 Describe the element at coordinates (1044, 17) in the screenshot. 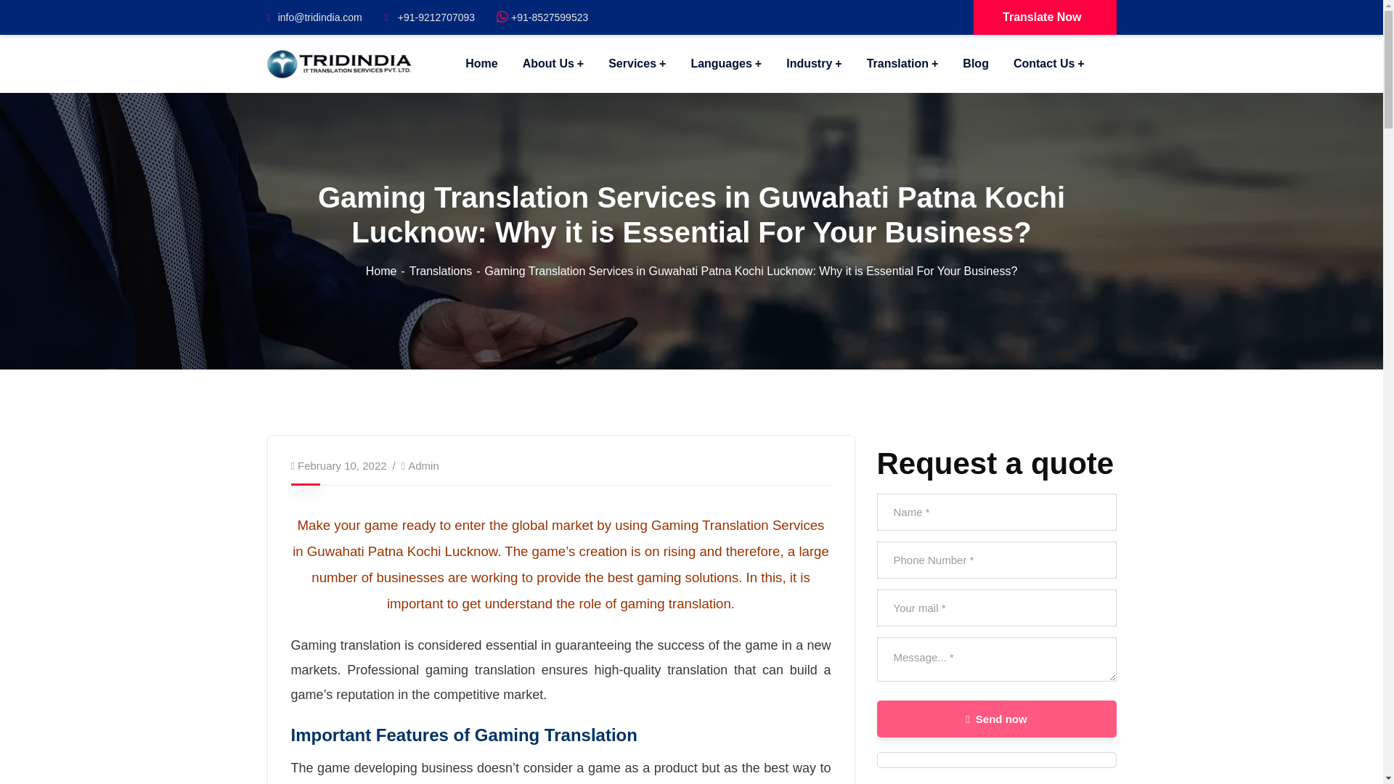

I see `Translate Now` at that location.